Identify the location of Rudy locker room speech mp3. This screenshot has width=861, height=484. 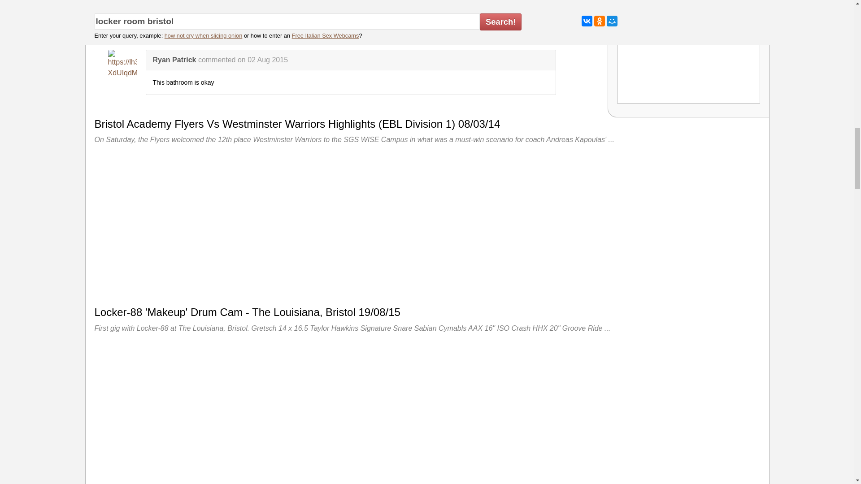
(689, 55).